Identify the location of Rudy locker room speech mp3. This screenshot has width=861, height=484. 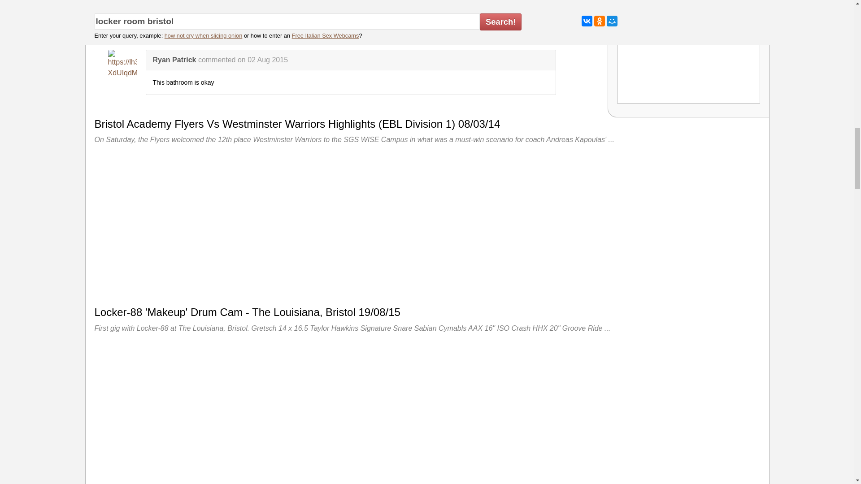
(689, 55).